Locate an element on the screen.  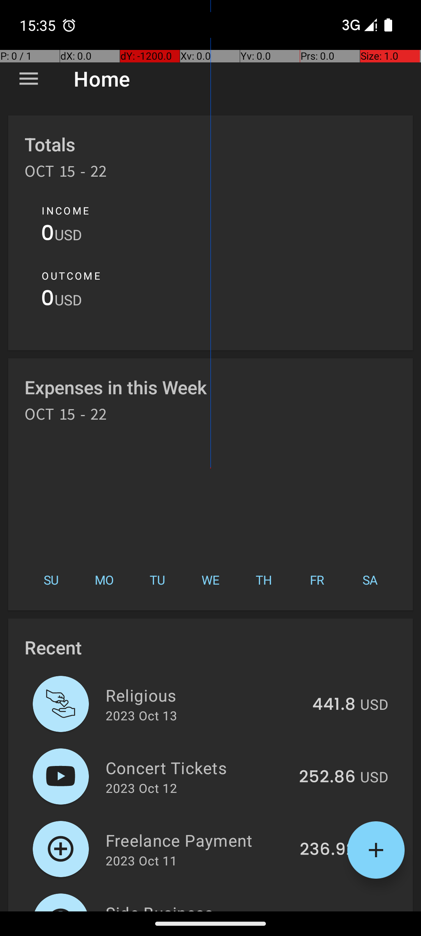
441.8 is located at coordinates (334, 705).